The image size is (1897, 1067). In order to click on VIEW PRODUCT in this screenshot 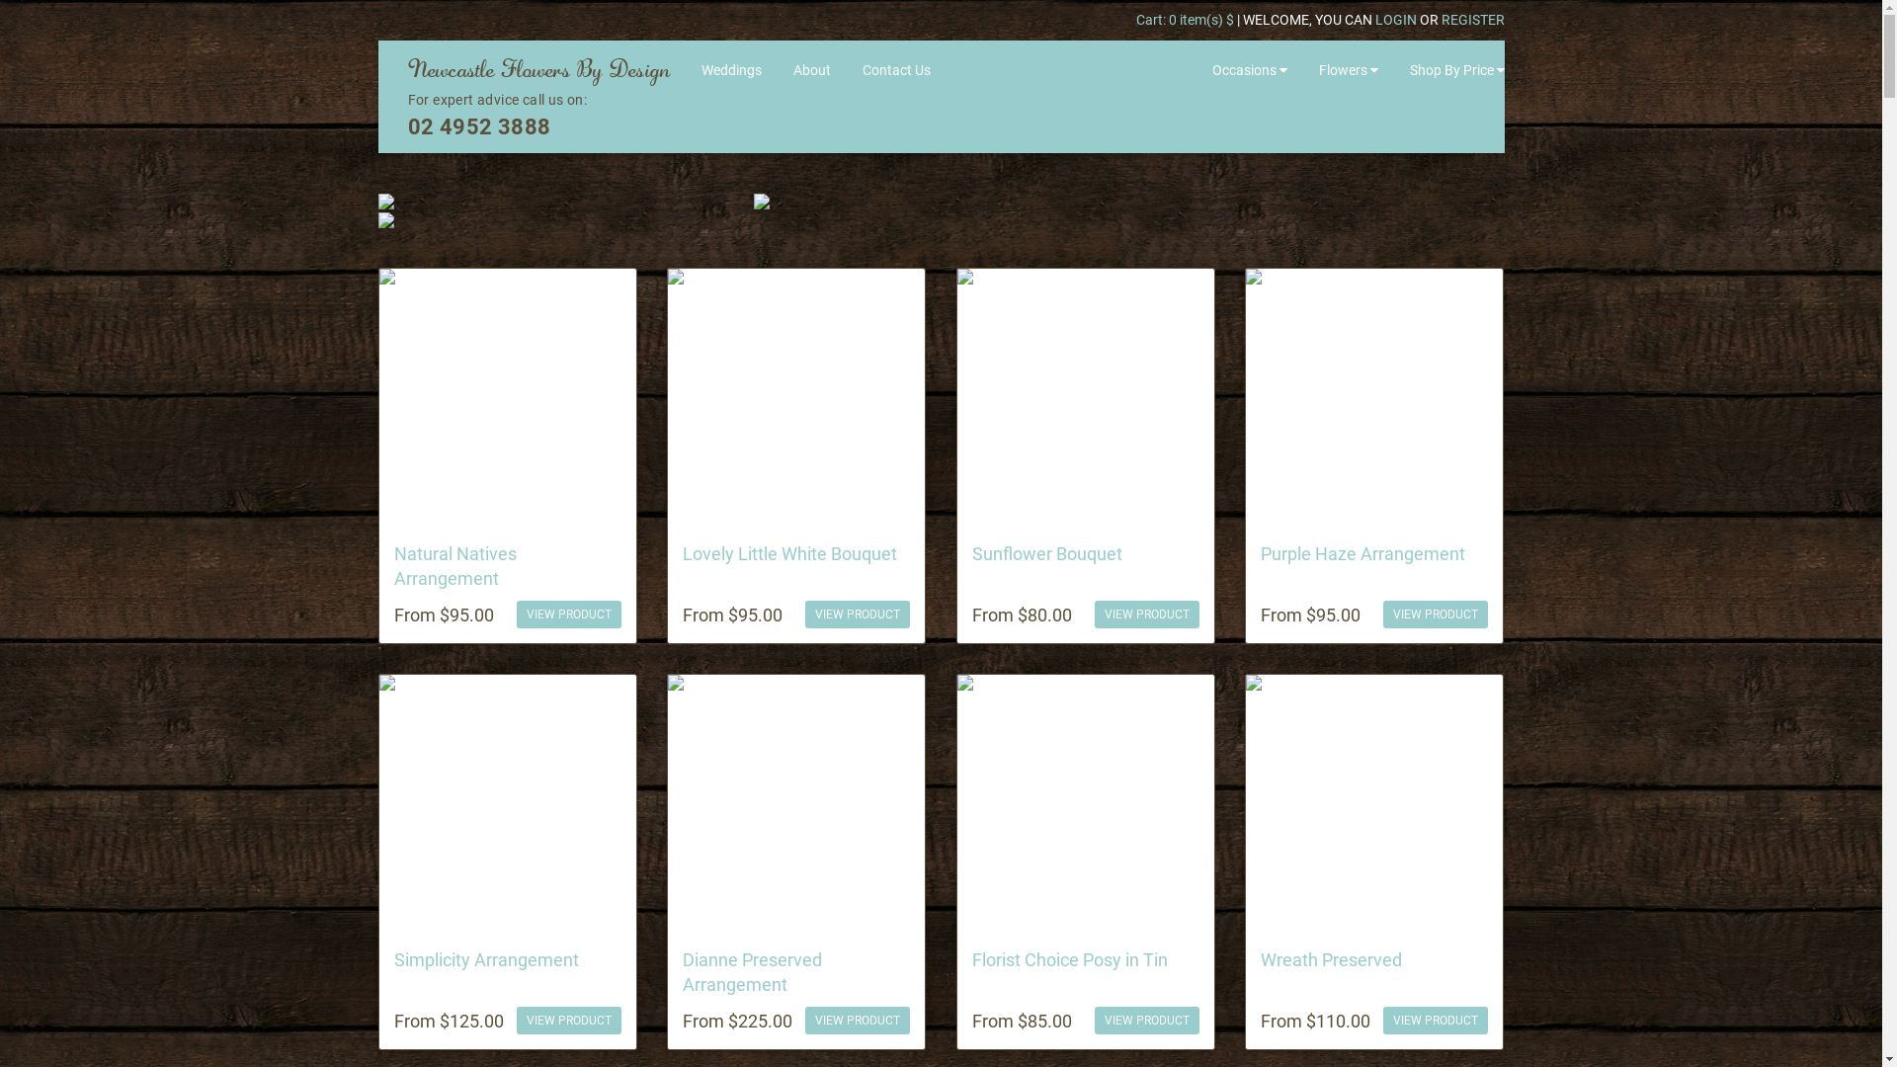, I will do `click(1436, 1021)`.